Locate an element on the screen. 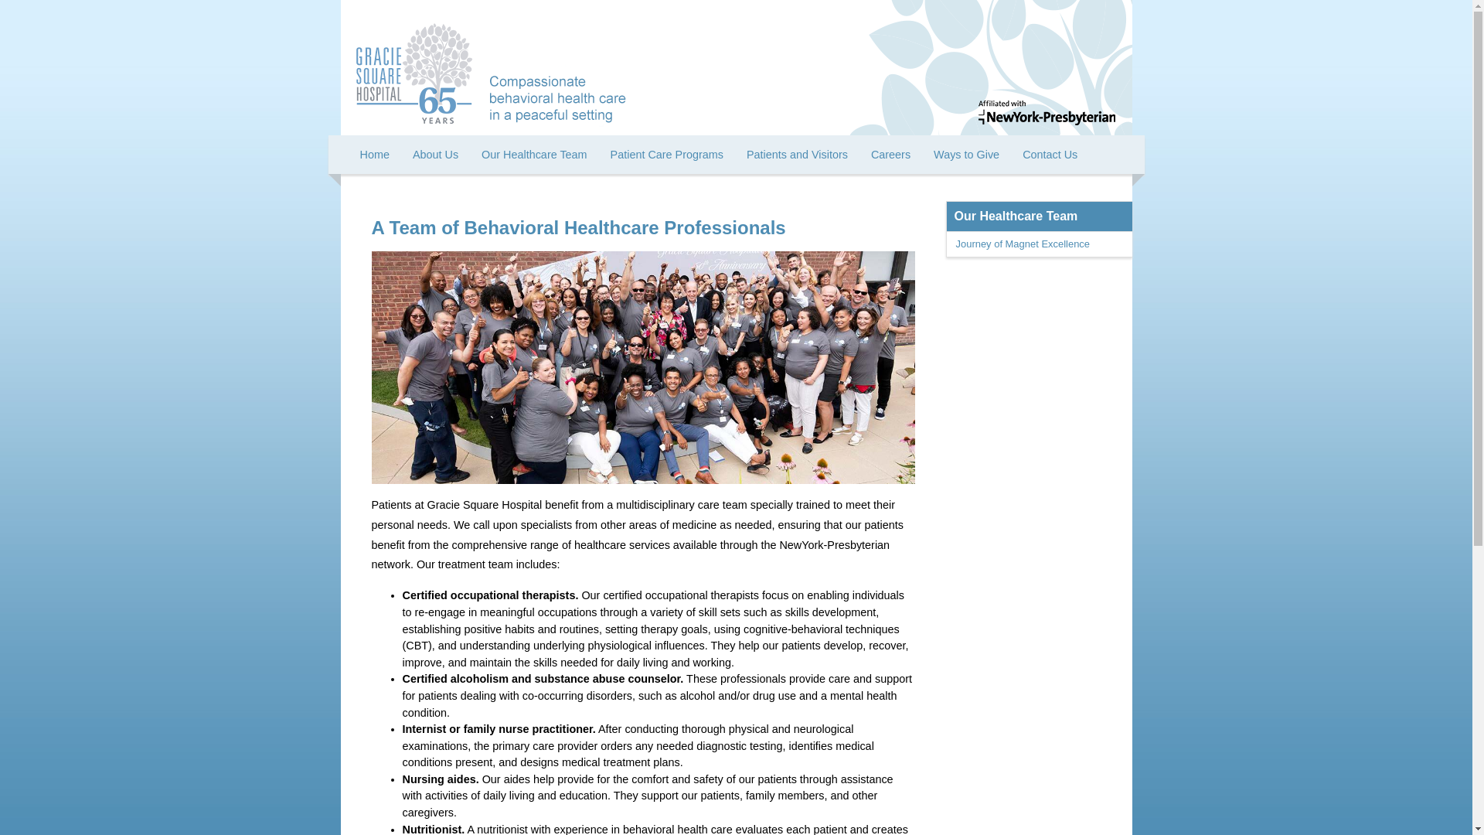 The height and width of the screenshot is (835, 1484). Gracie Square Hospital is located at coordinates (414, 65).